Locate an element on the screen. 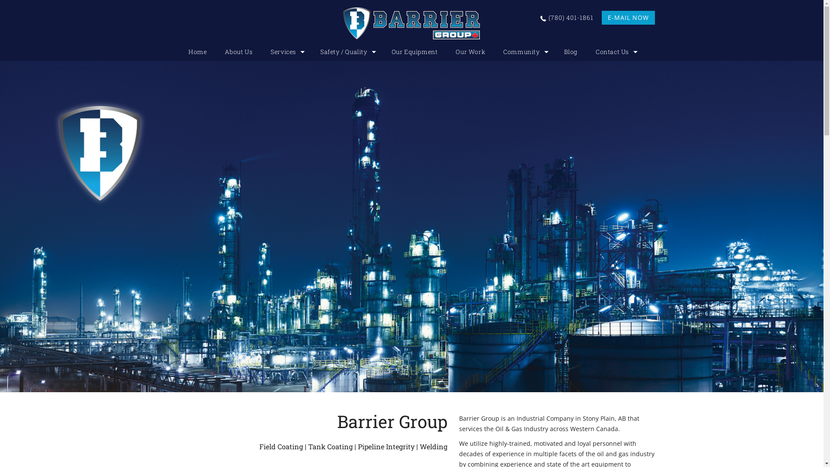 Image resolution: width=830 pixels, height=467 pixels. Home is located at coordinates (198, 52).